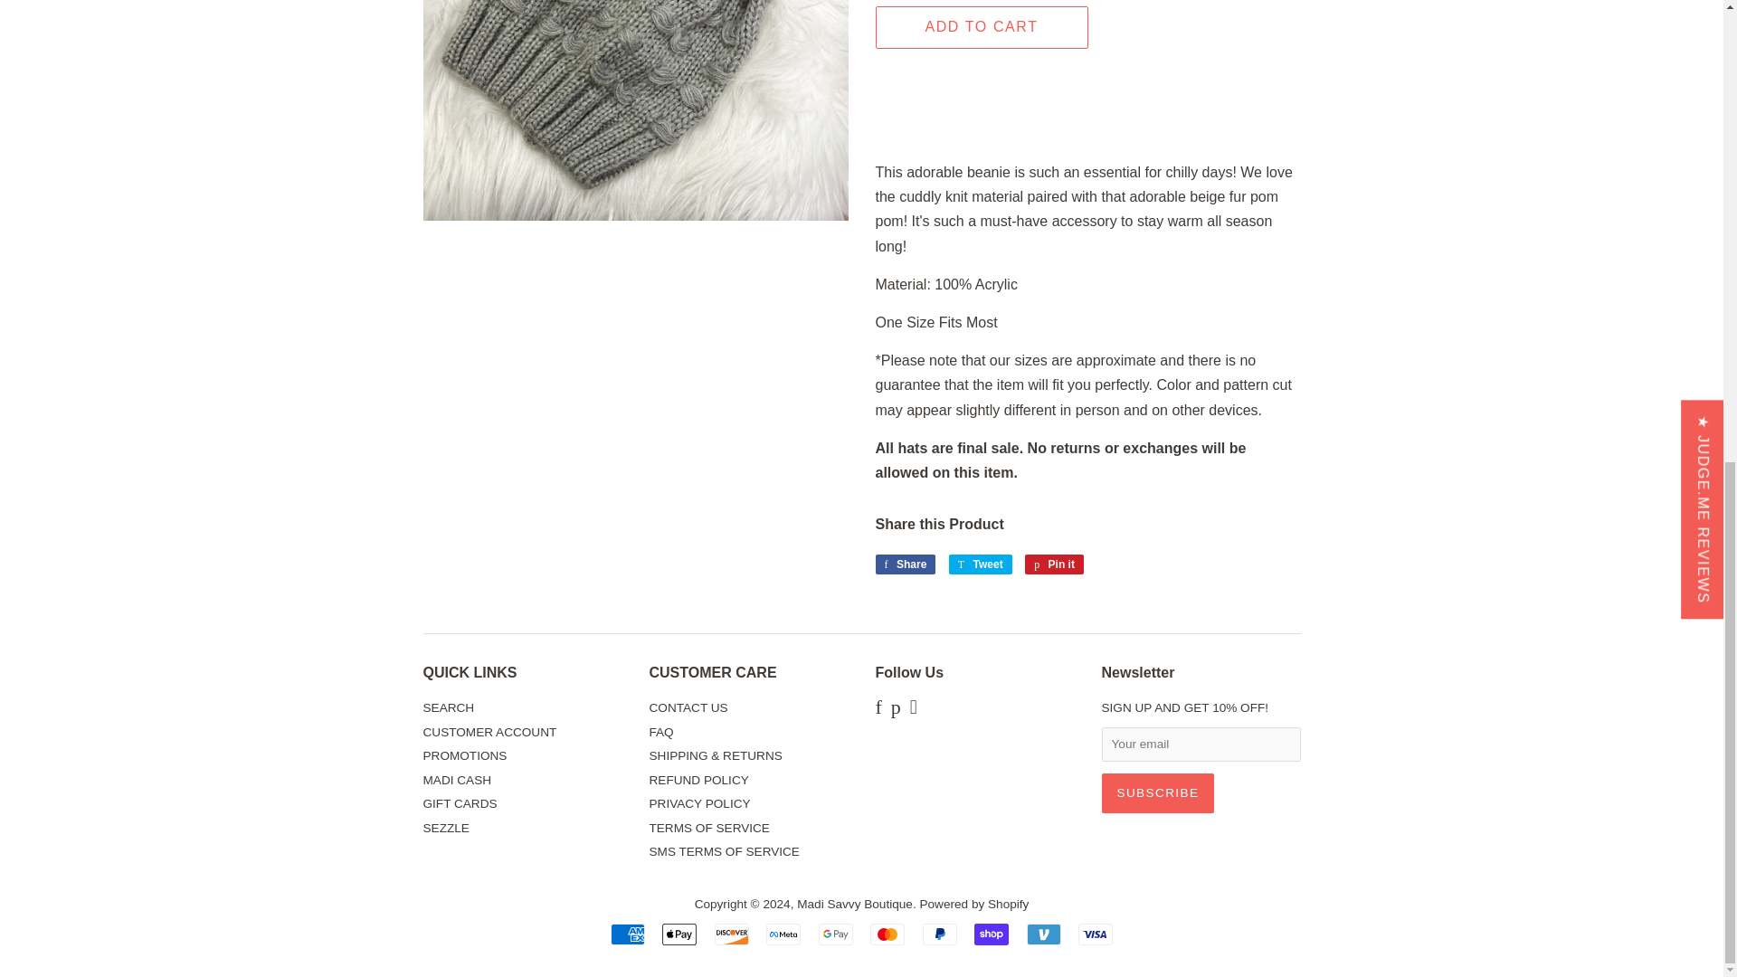 The image size is (1737, 977). What do you see at coordinates (1158, 792) in the screenshot?
I see `Subscribe` at bounding box center [1158, 792].